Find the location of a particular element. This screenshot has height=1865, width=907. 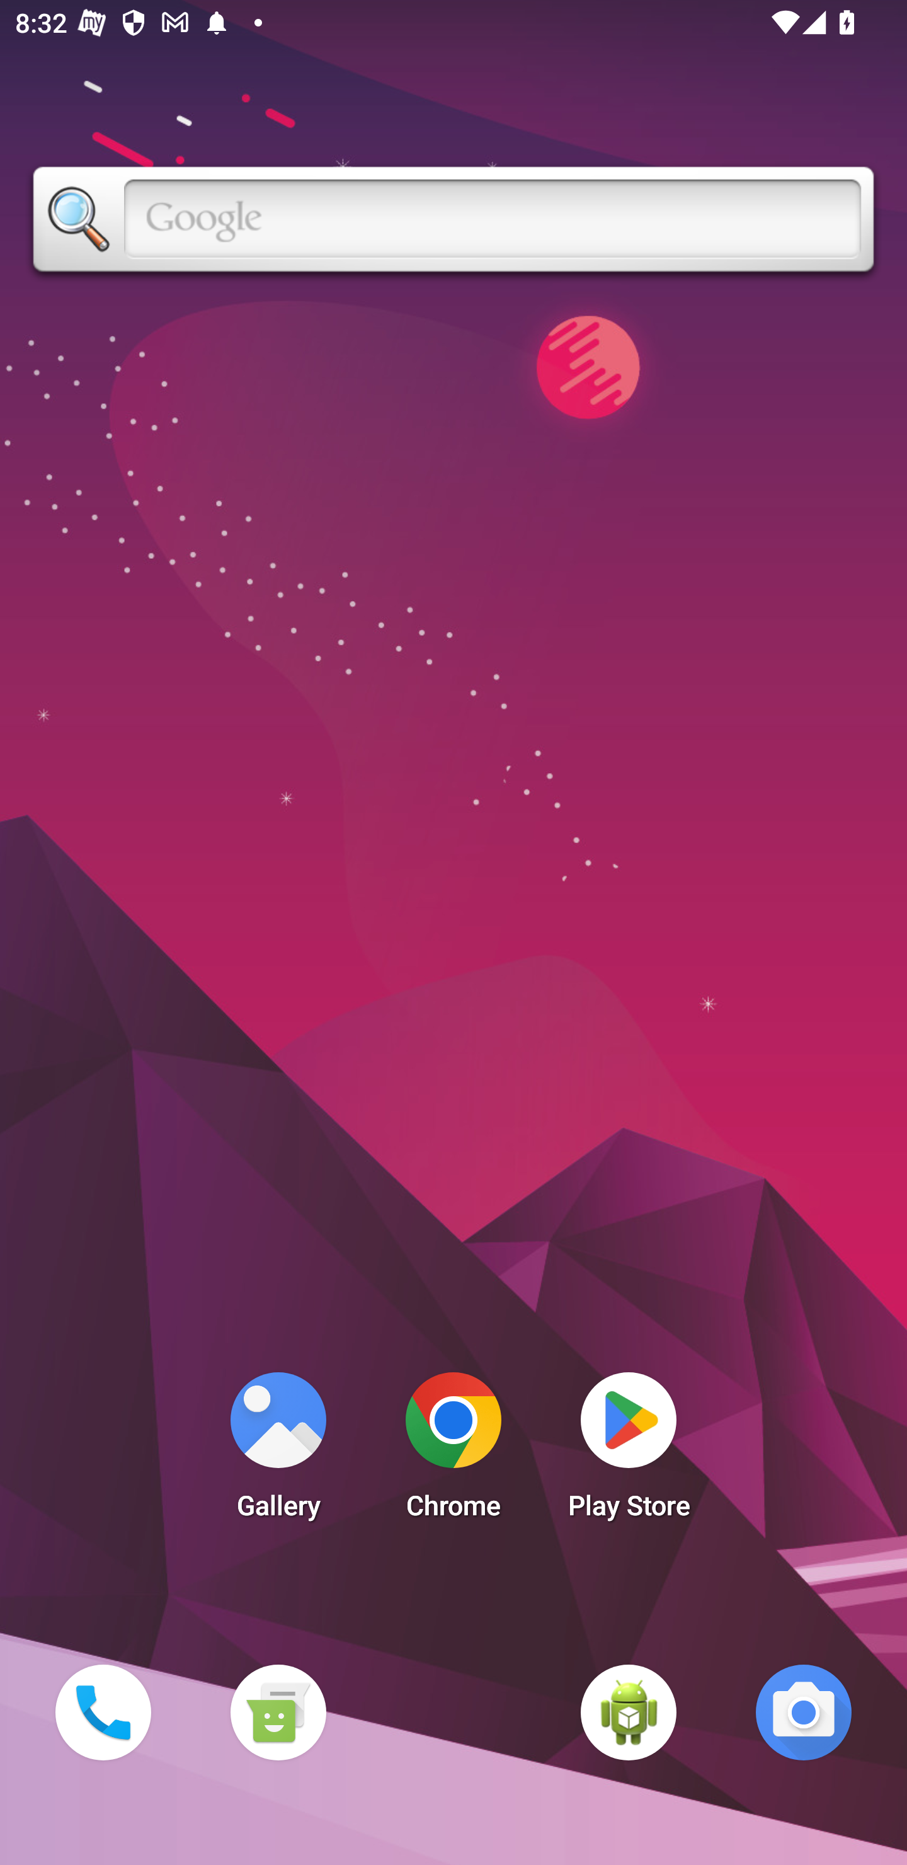

Camera is located at coordinates (804, 1712).